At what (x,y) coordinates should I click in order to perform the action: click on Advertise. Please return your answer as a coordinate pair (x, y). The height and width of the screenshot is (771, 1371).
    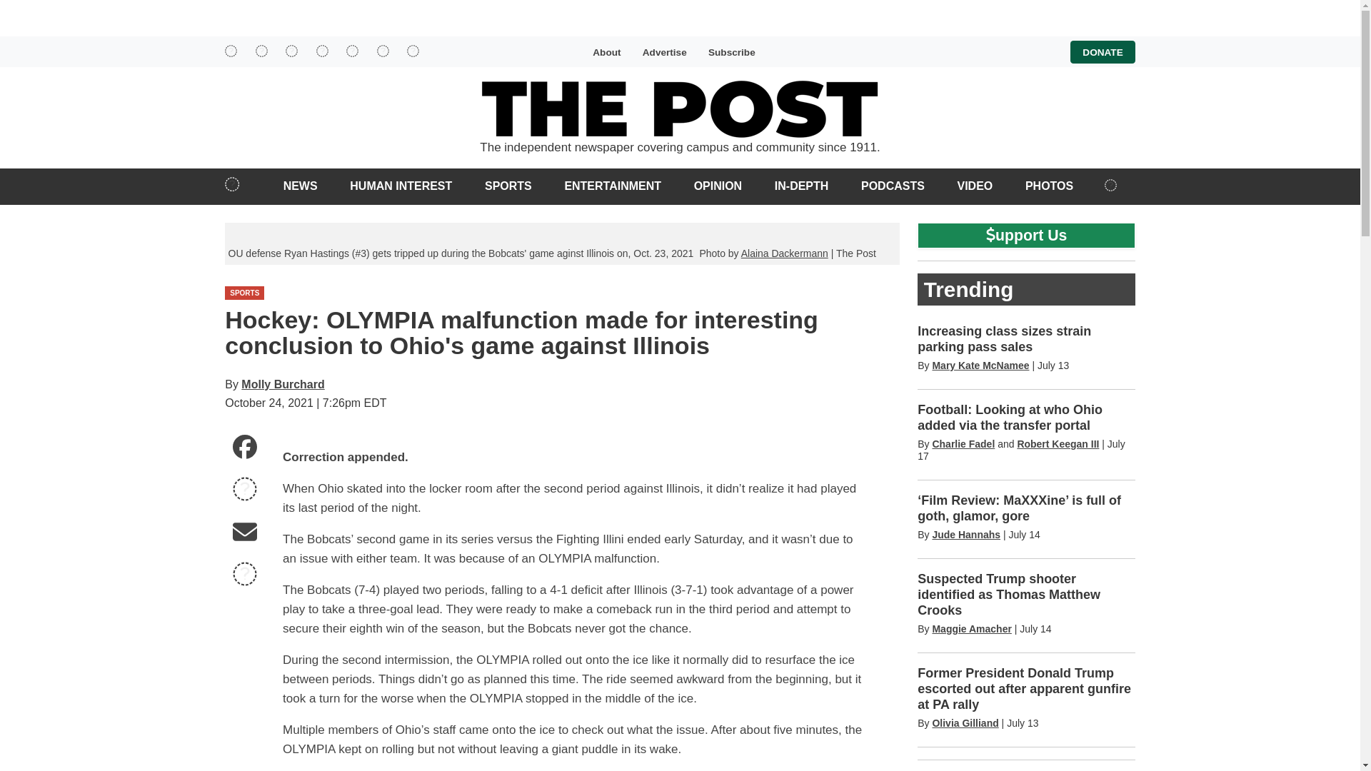
    Looking at the image, I should click on (664, 52).